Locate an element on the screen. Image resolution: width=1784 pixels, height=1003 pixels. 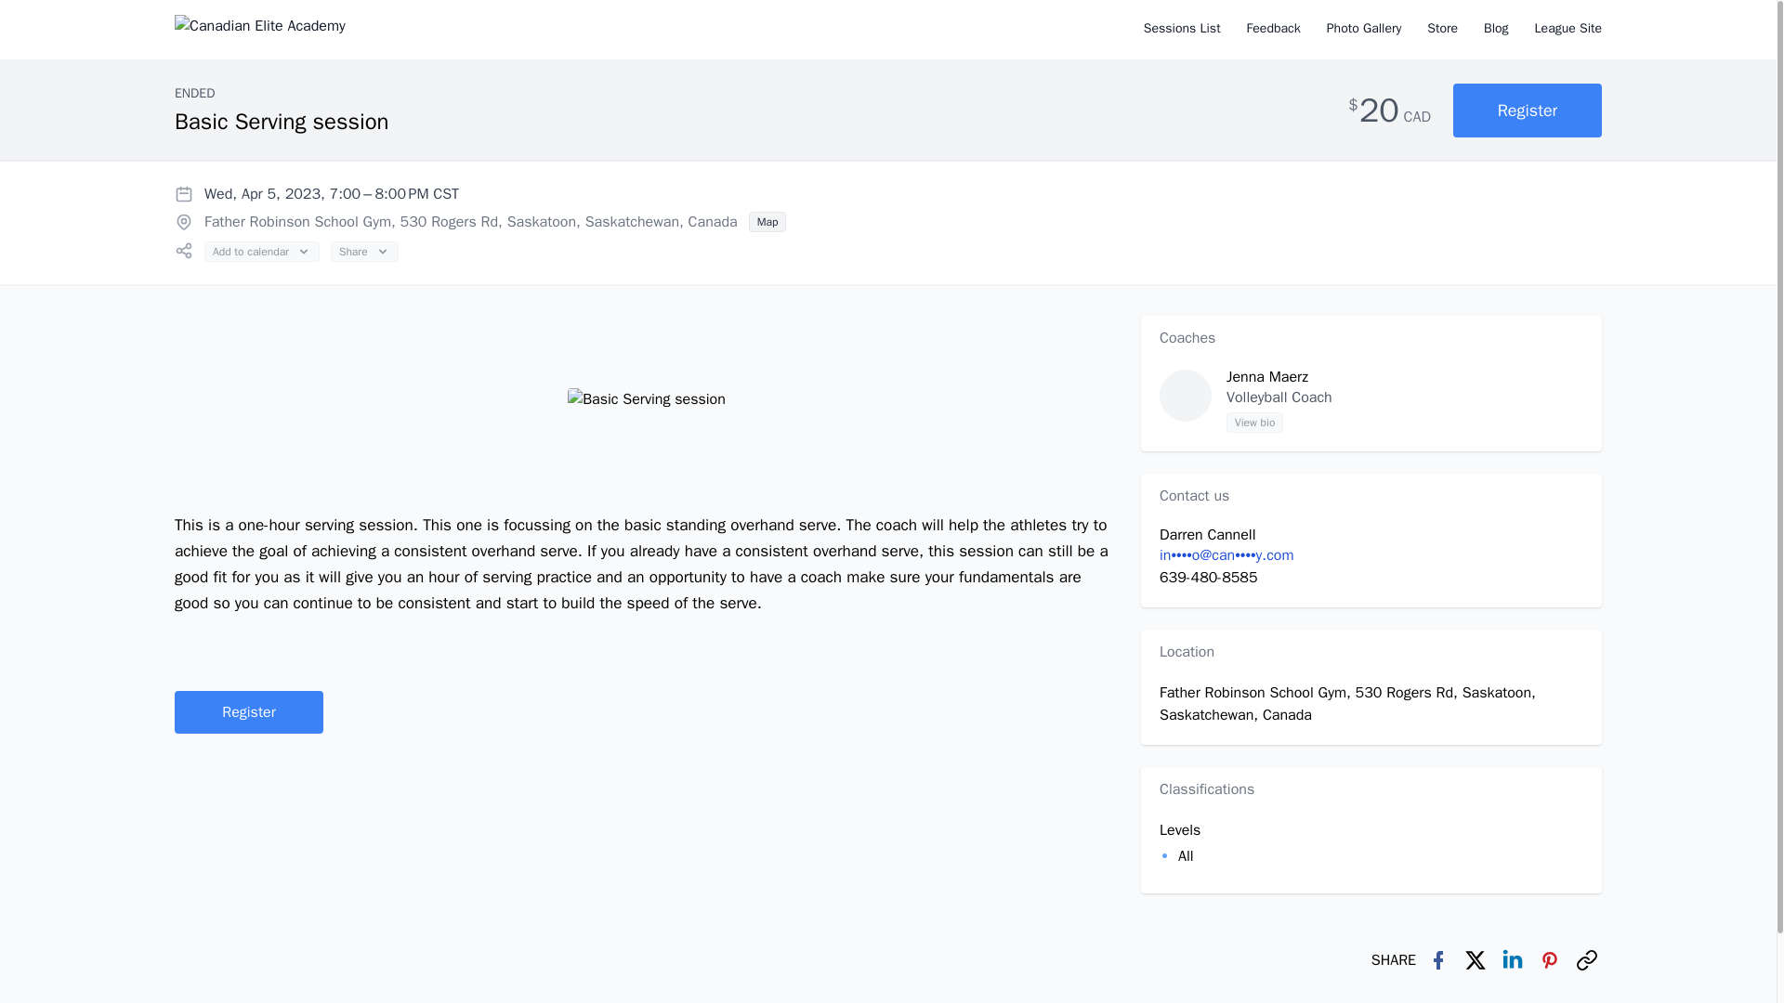
Map is located at coordinates (767, 221).